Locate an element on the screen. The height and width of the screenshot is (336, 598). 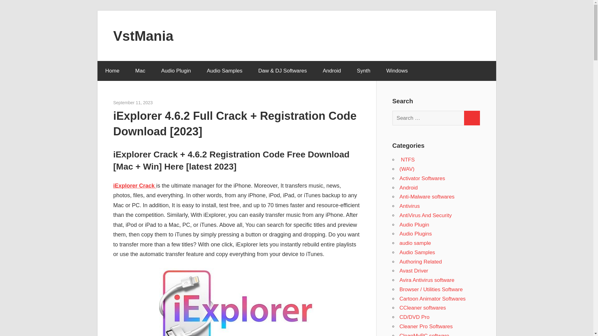
iExplorer Crack  is located at coordinates (135, 185).